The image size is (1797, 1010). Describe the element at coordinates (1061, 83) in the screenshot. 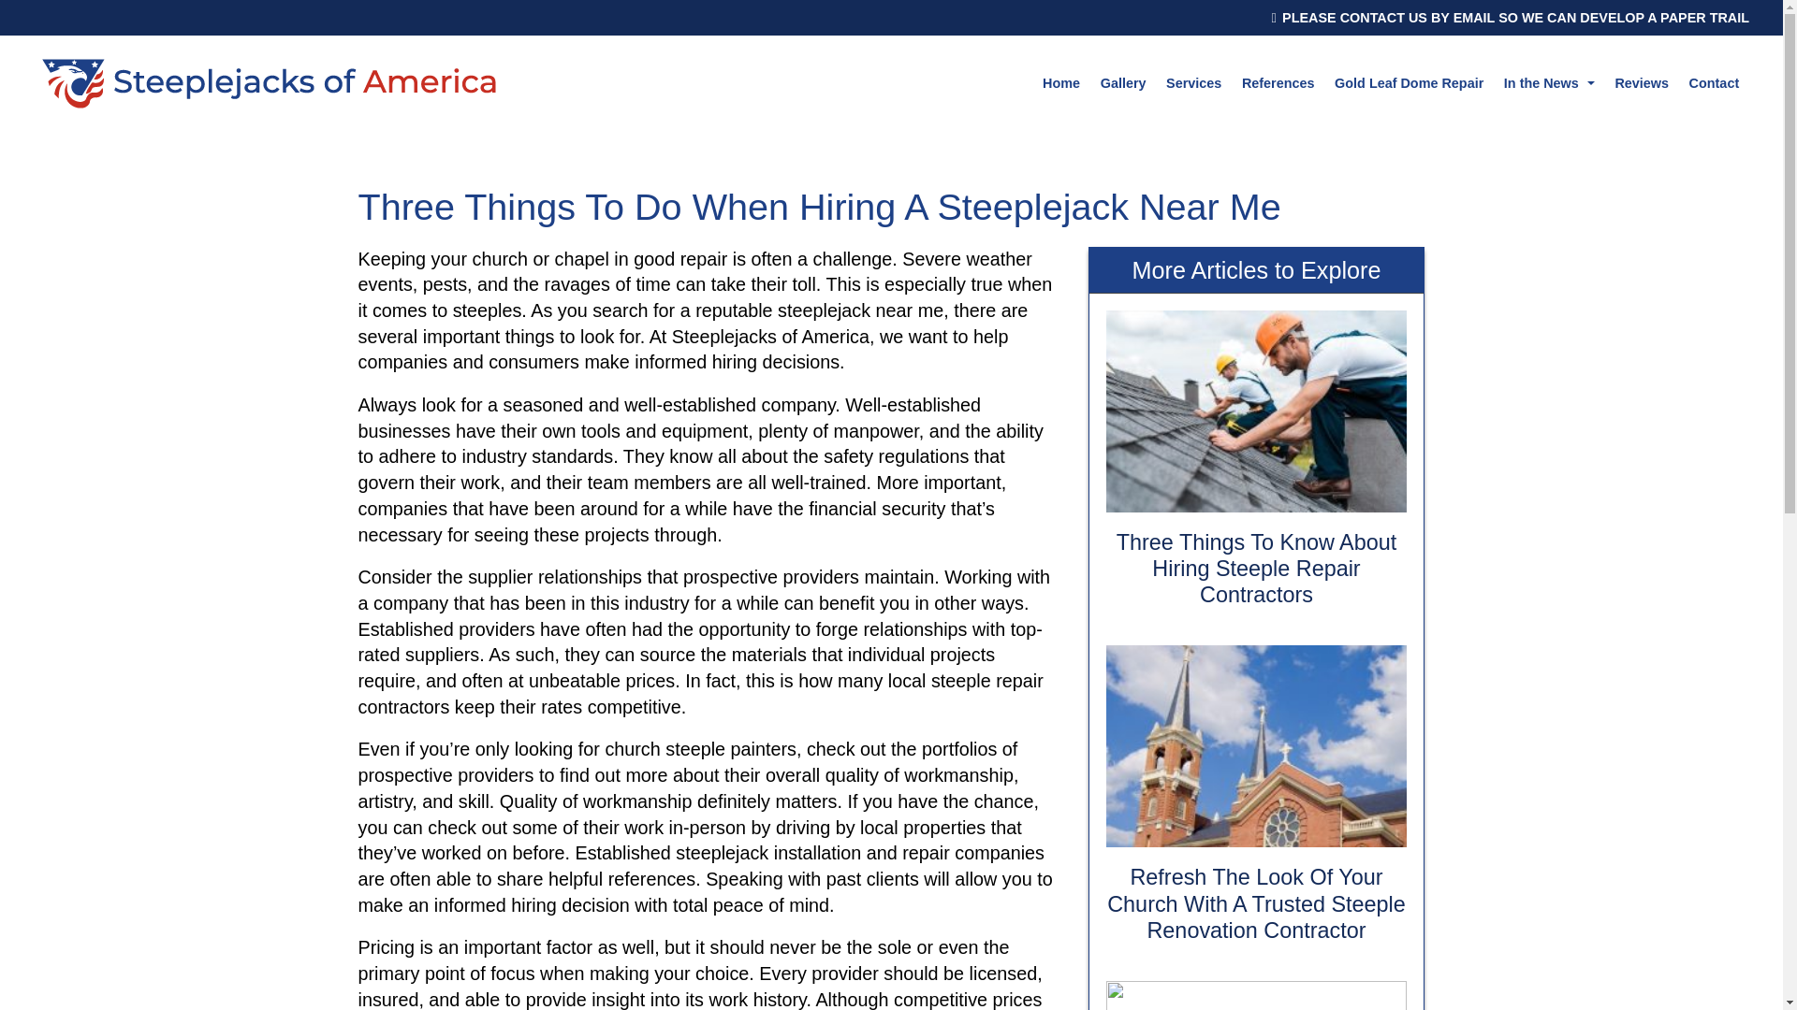

I see `Home` at that location.